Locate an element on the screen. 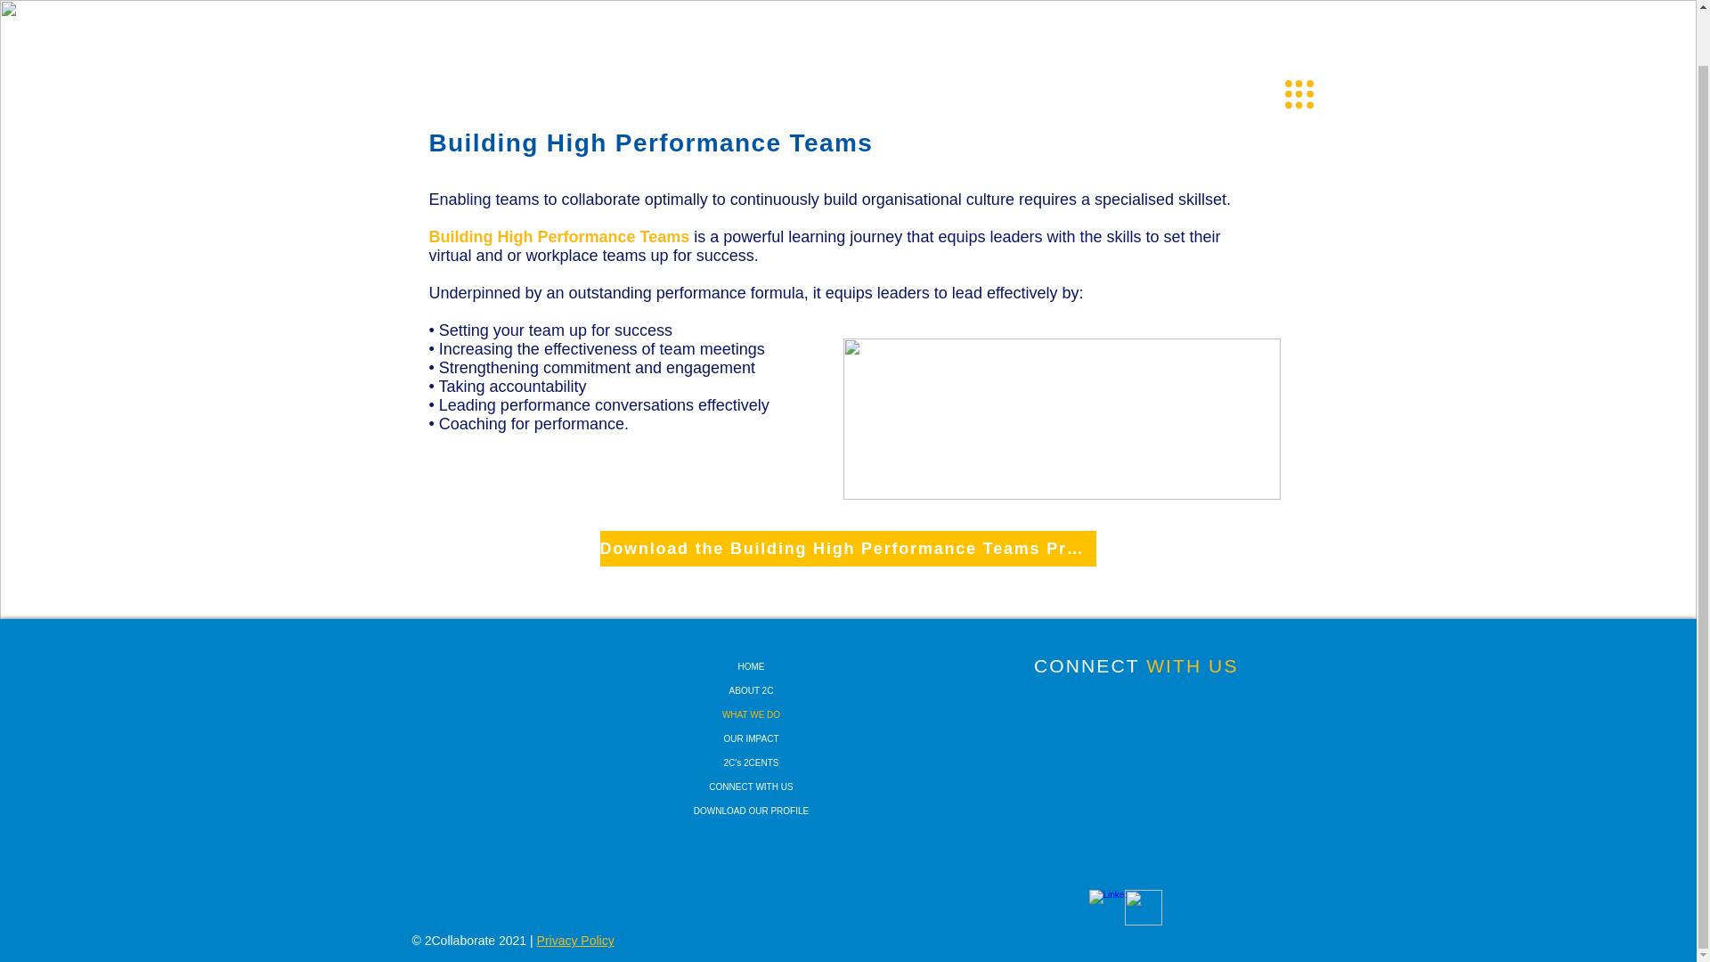  WHAT WE DO is located at coordinates (750, 714).